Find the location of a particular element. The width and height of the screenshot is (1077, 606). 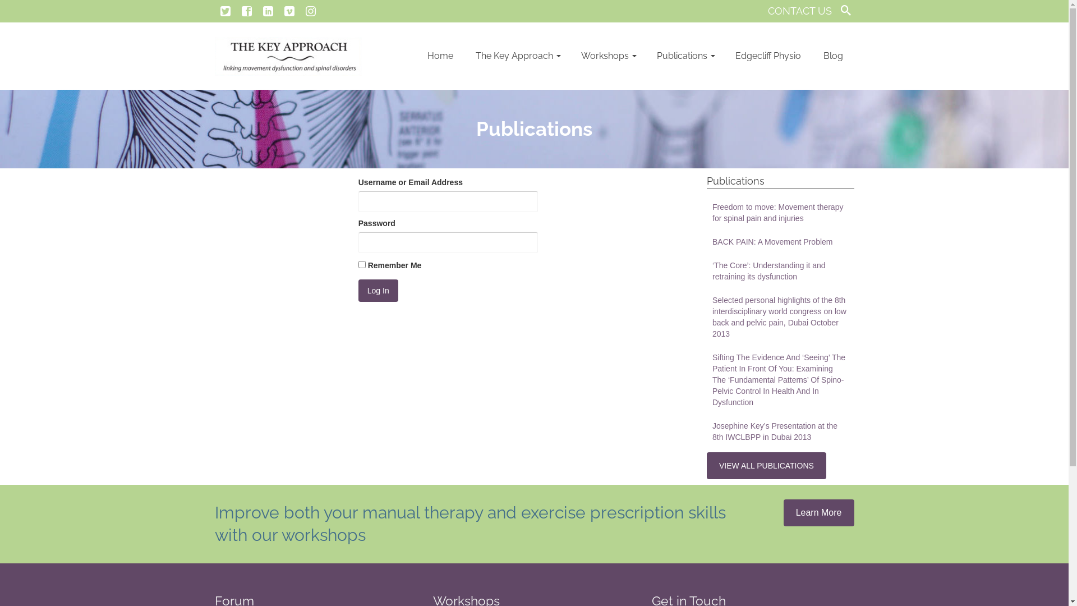

Learn More is located at coordinates (819, 513).